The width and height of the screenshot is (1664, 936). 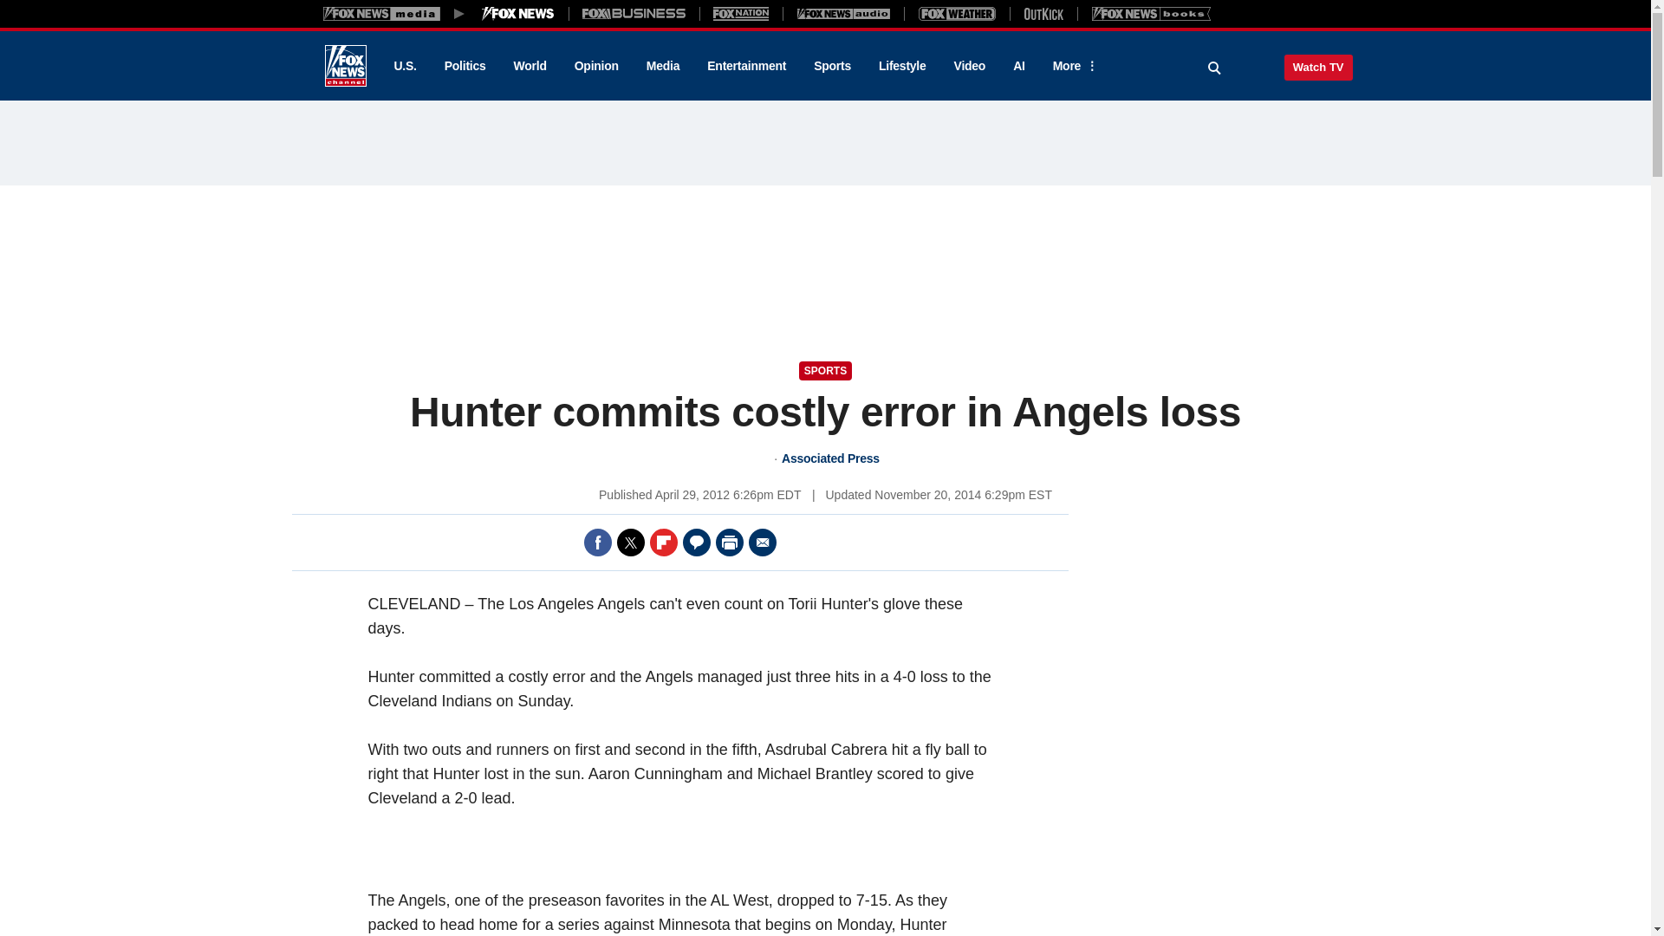 What do you see at coordinates (518, 13) in the screenshot?
I see `Fox News Media` at bounding box center [518, 13].